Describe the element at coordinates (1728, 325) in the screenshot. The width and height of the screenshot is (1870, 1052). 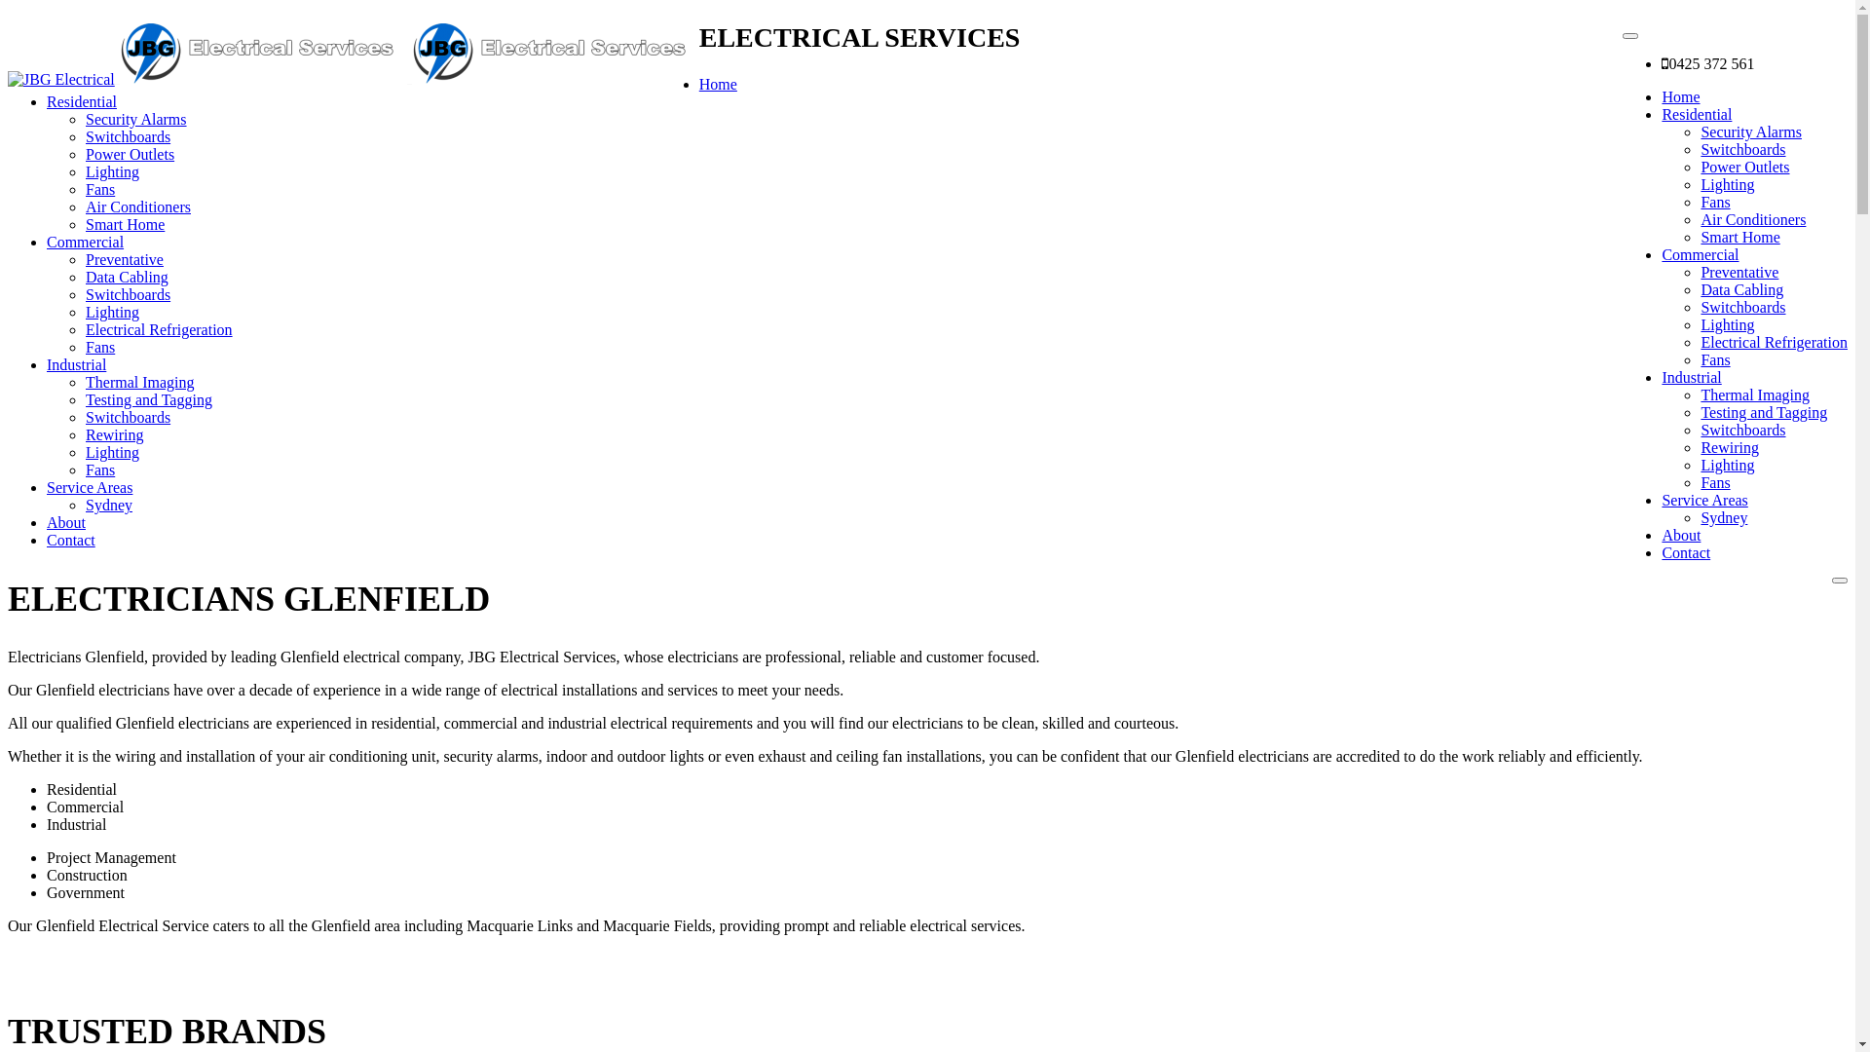
I see `Lighting` at that location.